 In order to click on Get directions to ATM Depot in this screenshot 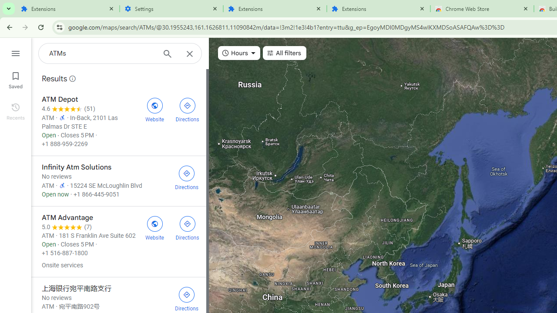, I will do `click(187, 109)`.